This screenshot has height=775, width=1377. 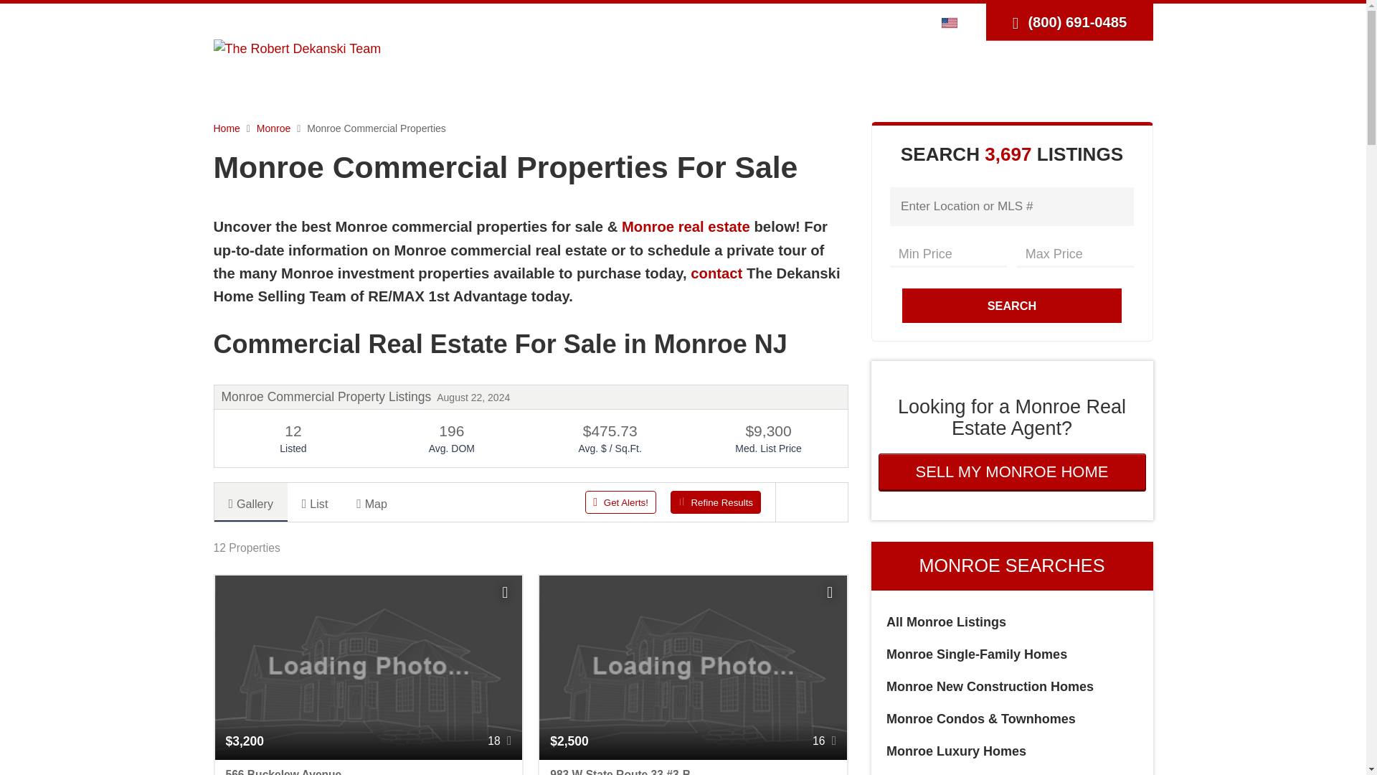 What do you see at coordinates (871, 22) in the screenshot?
I see `Register` at bounding box center [871, 22].